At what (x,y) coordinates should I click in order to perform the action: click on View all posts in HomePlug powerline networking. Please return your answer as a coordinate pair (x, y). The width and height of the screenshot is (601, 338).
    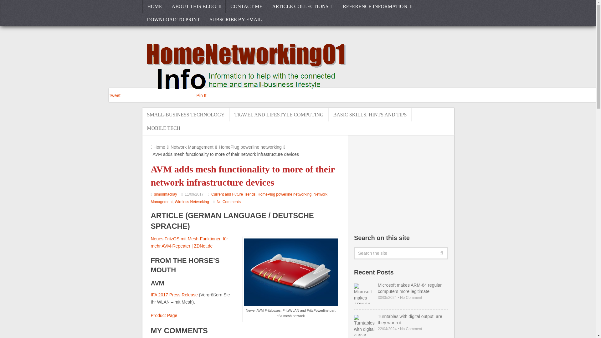
    Looking at the image, I should click on (284, 194).